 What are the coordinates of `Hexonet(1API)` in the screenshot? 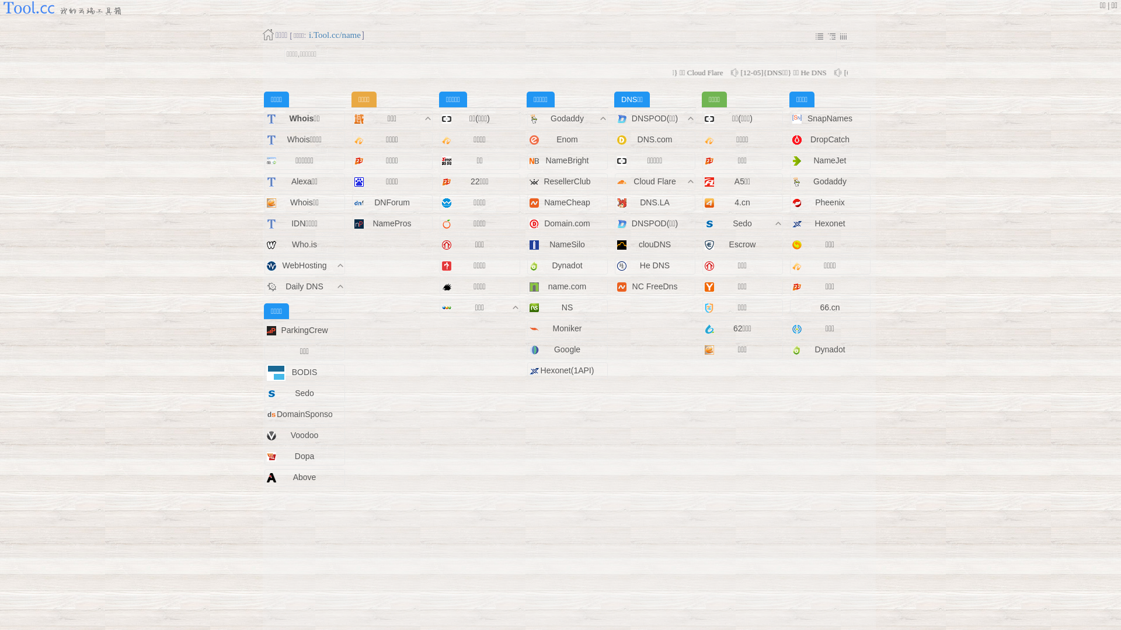 It's located at (568, 370).